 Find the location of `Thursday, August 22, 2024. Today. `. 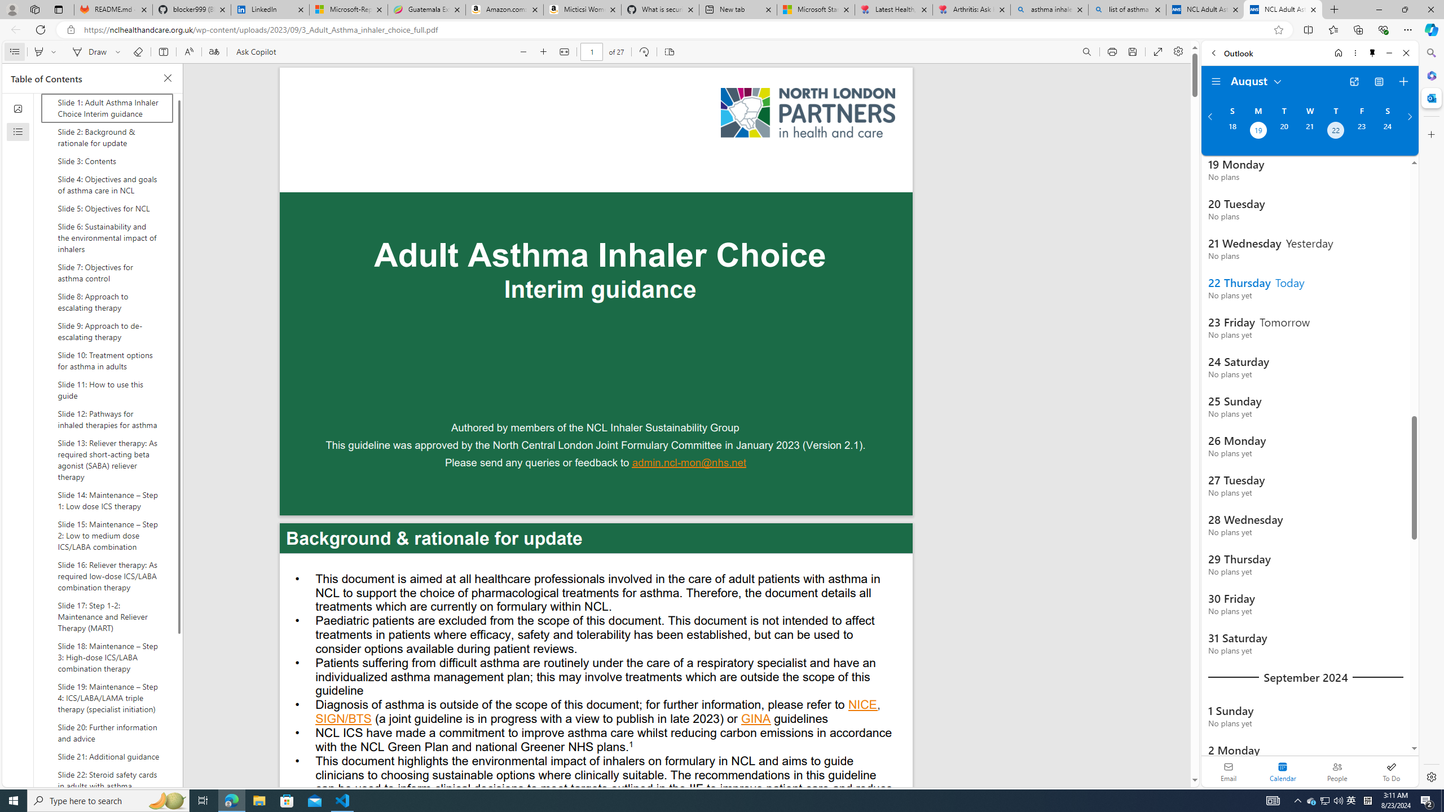

Thursday, August 22, 2024. Today.  is located at coordinates (1336, 131).